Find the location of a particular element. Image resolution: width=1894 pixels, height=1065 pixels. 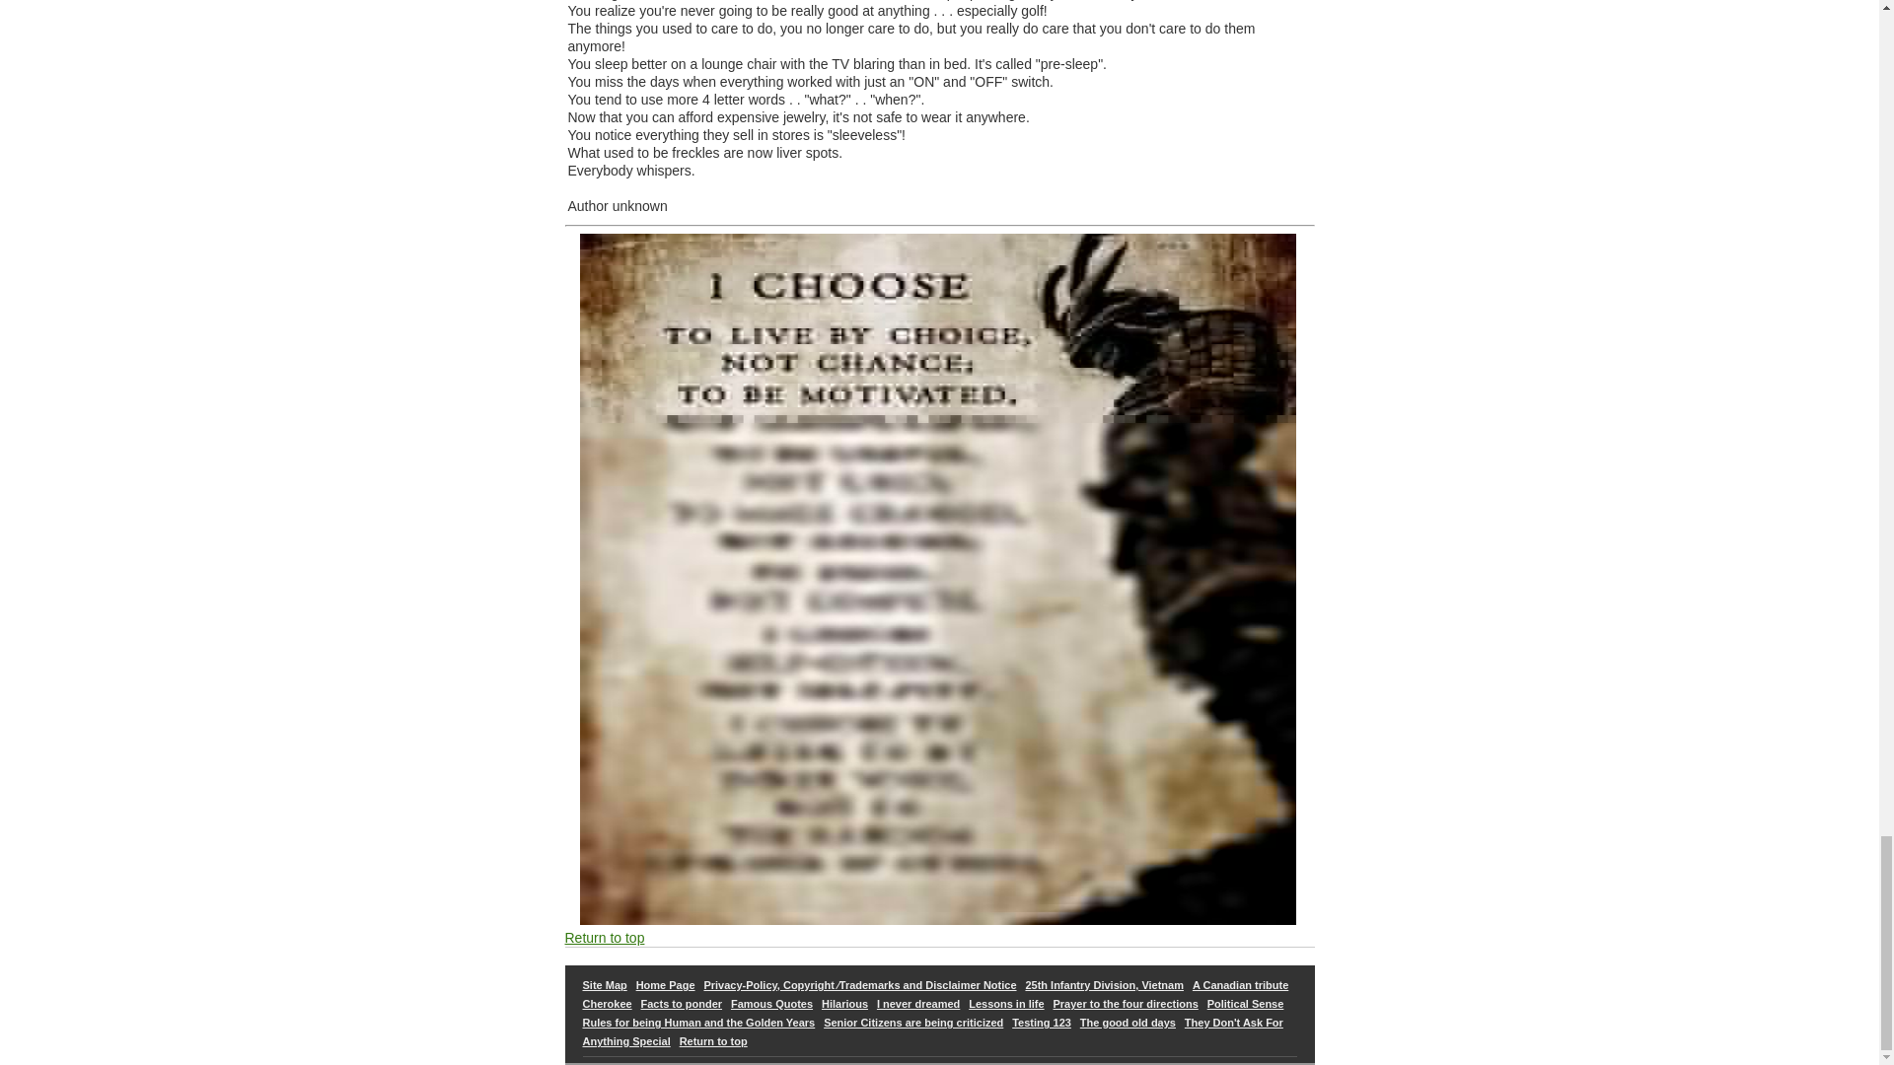

Cherokee is located at coordinates (606, 1003).